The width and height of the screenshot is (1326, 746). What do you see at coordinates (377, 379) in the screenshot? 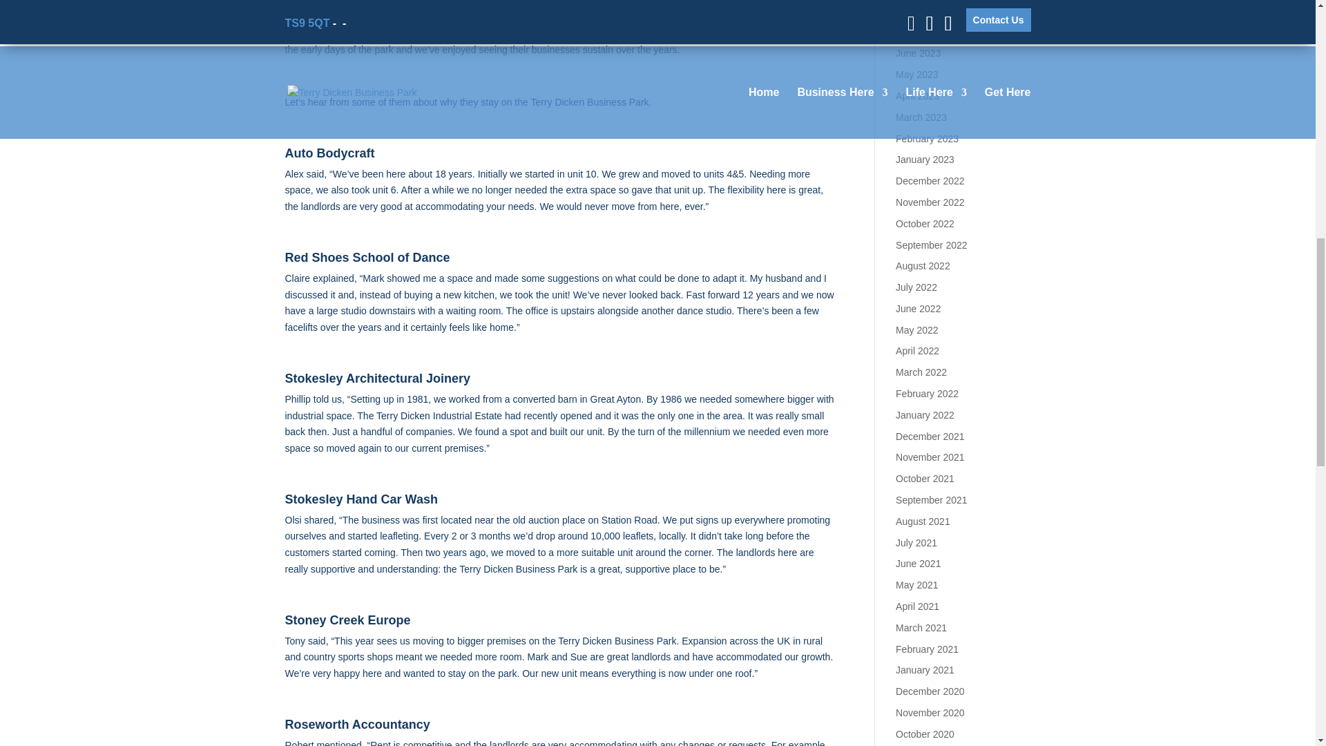
I see `Stokesley Architectural Joinery` at bounding box center [377, 379].